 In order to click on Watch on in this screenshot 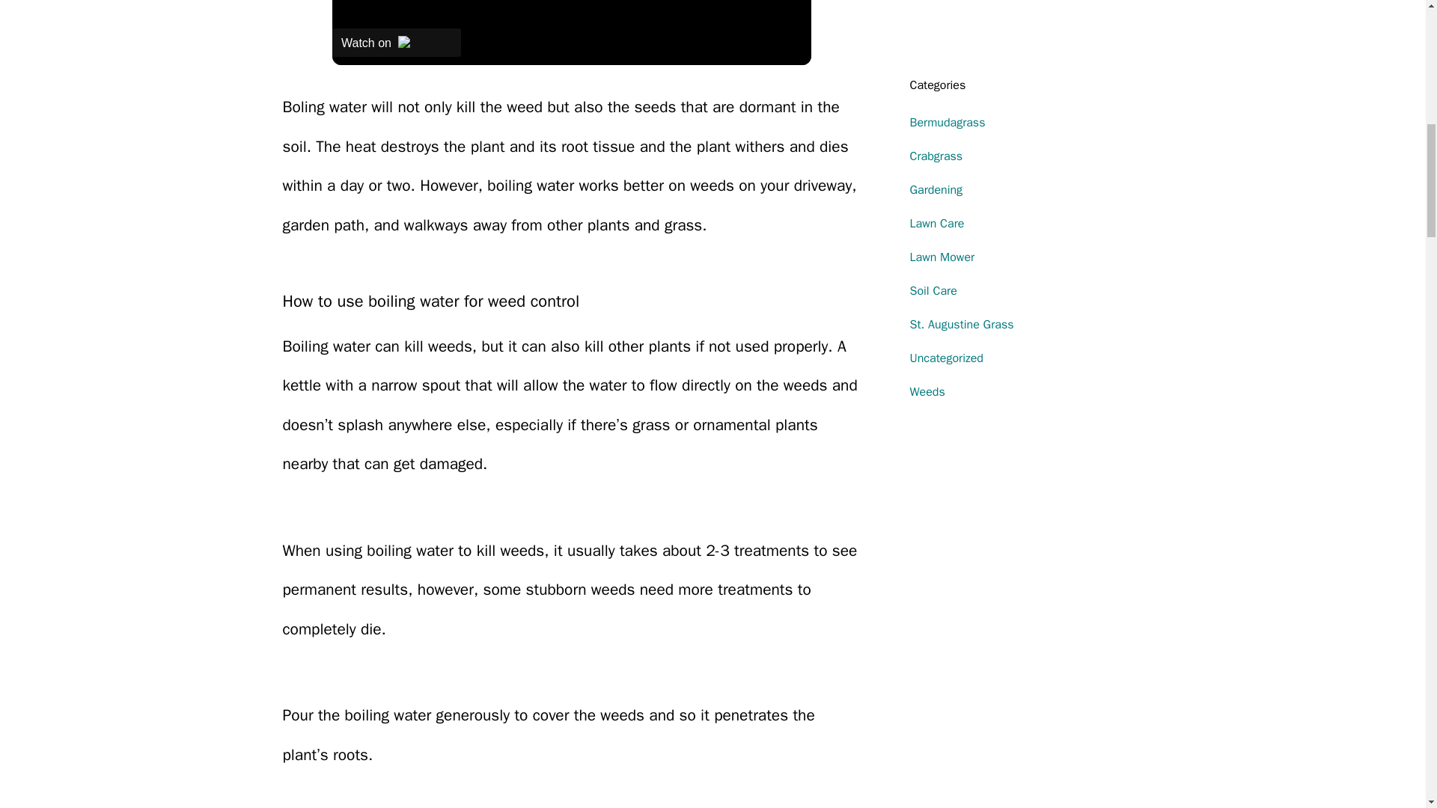, I will do `click(397, 42)`.